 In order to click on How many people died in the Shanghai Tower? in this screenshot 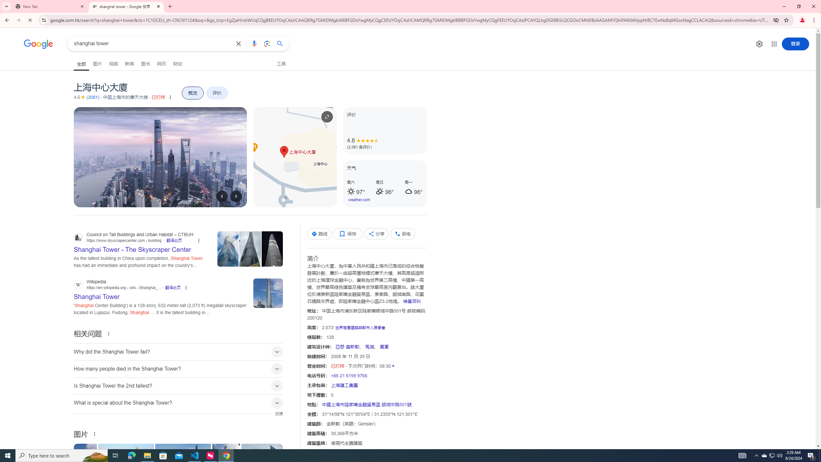, I will do `click(178, 369)`.